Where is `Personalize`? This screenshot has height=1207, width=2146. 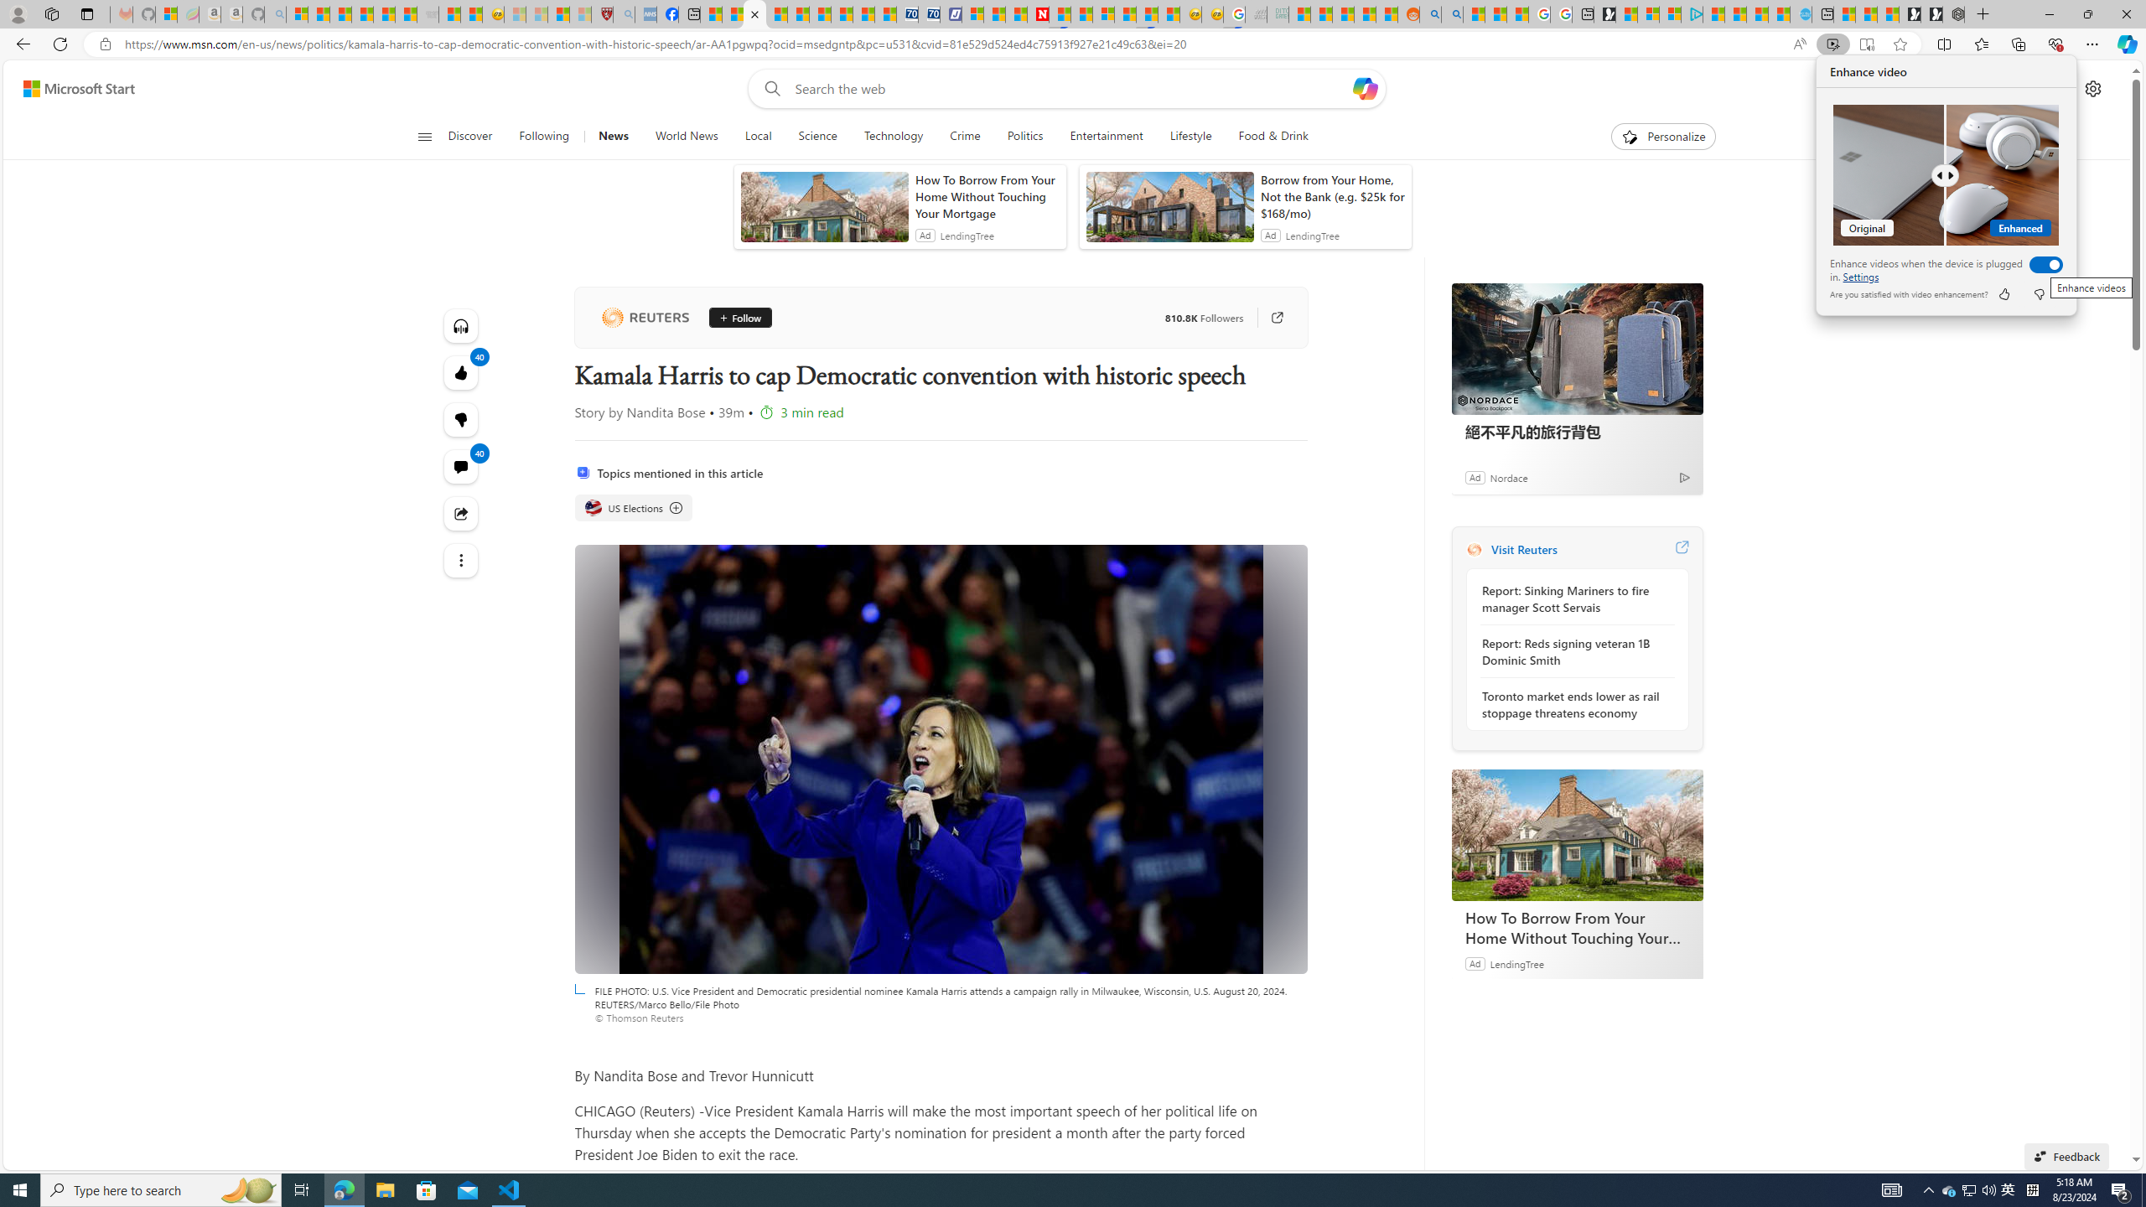 Personalize is located at coordinates (612, 137).